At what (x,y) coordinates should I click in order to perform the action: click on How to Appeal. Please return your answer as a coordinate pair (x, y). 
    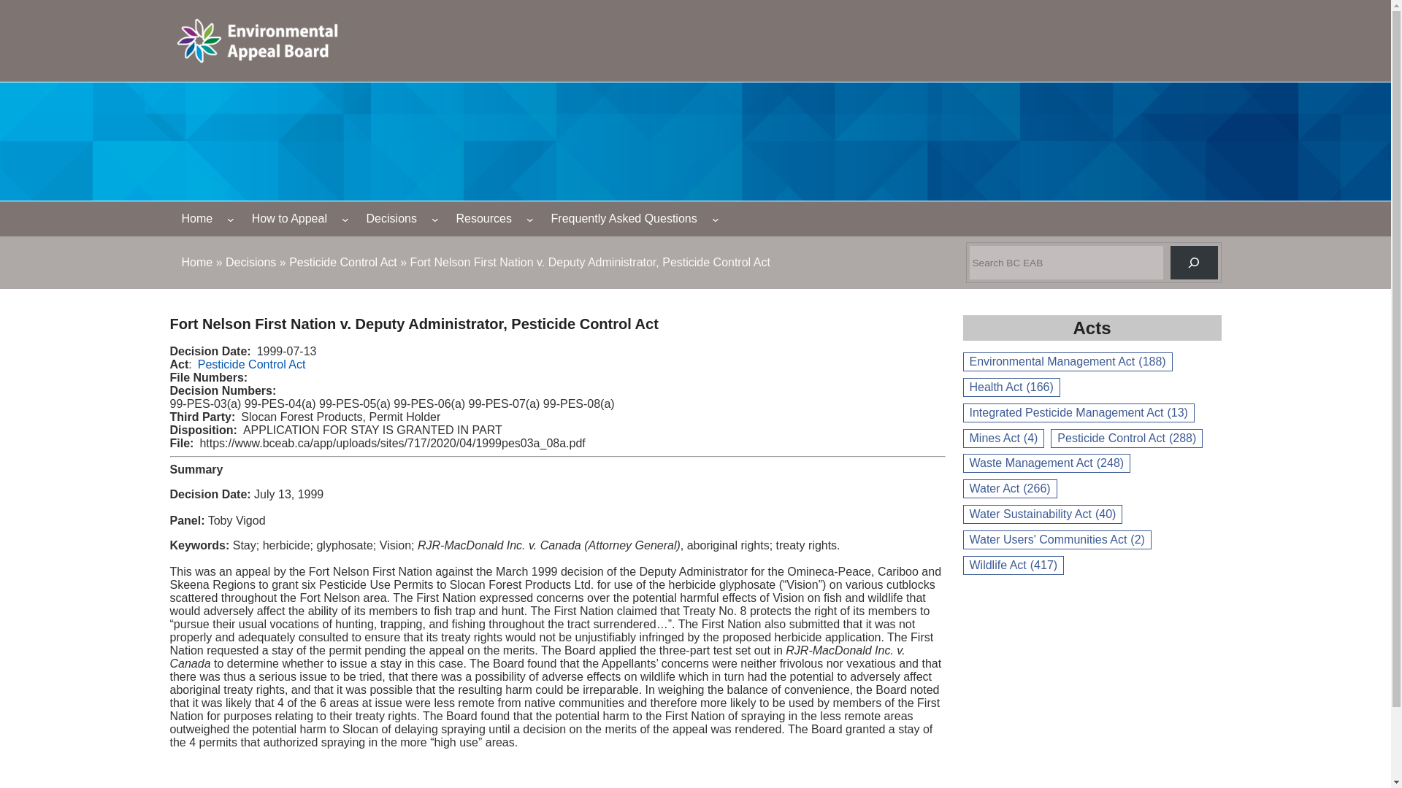
    Looking at the image, I should click on (289, 219).